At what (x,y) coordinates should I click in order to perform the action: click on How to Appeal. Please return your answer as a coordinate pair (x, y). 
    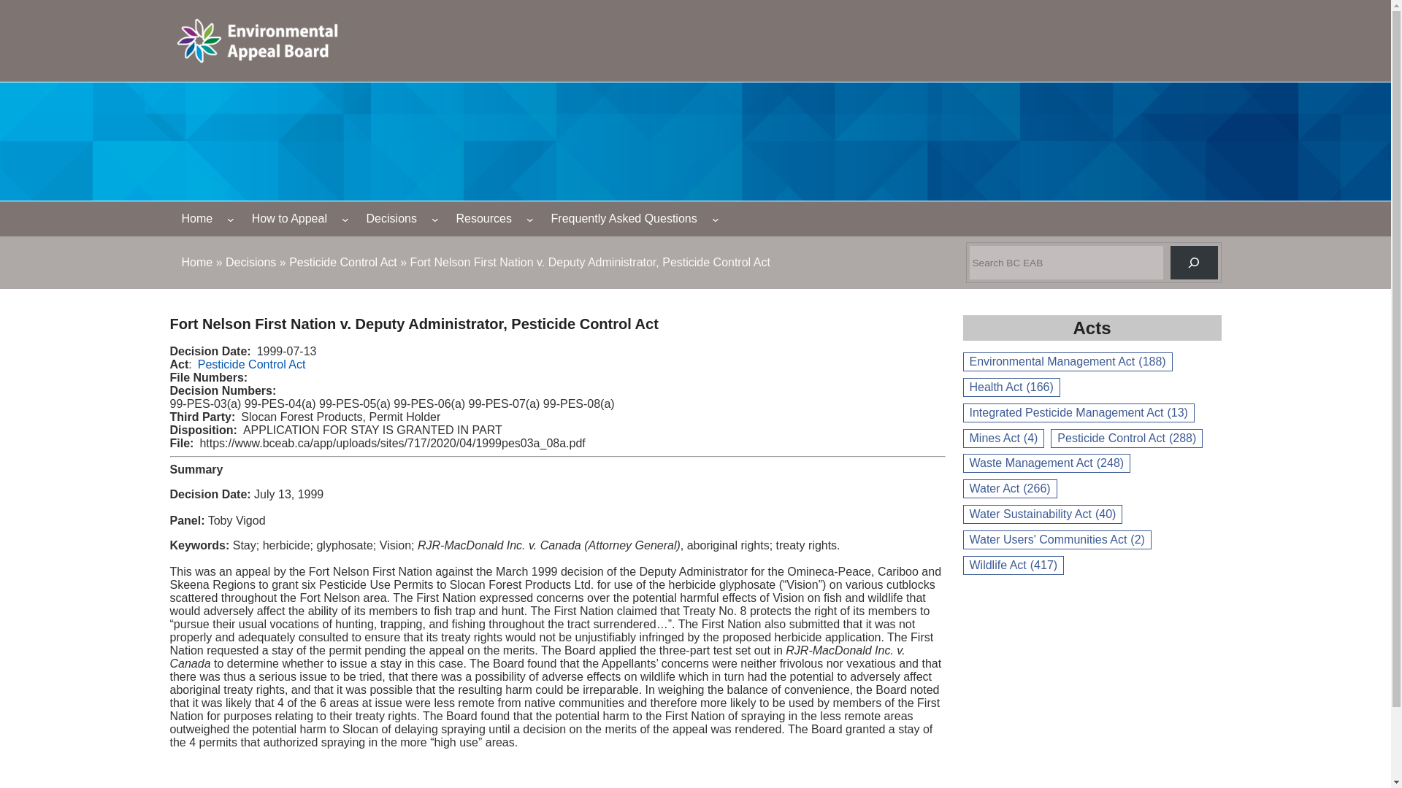
    Looking at the image, I should click on (289, 219).